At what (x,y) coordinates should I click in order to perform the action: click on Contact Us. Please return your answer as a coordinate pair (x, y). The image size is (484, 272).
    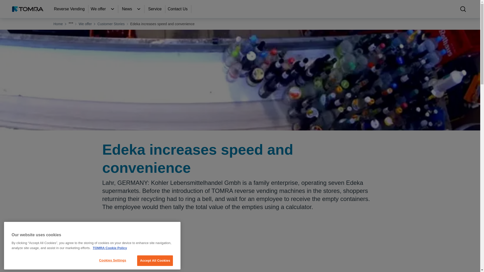
    Looking at the image, I should click on (178, 9).